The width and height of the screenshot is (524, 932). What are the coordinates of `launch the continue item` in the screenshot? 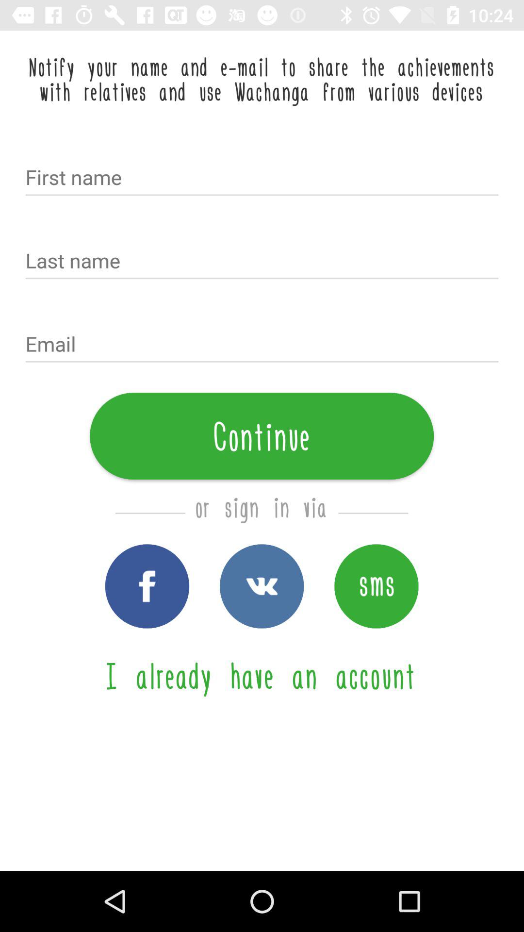 It's located at (262, 436).